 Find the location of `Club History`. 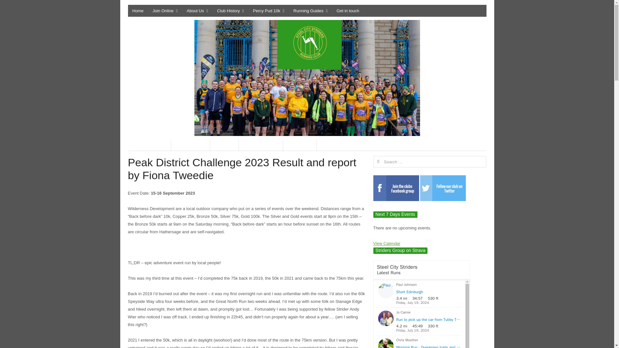

Club History is located at coordinates (230, 11).